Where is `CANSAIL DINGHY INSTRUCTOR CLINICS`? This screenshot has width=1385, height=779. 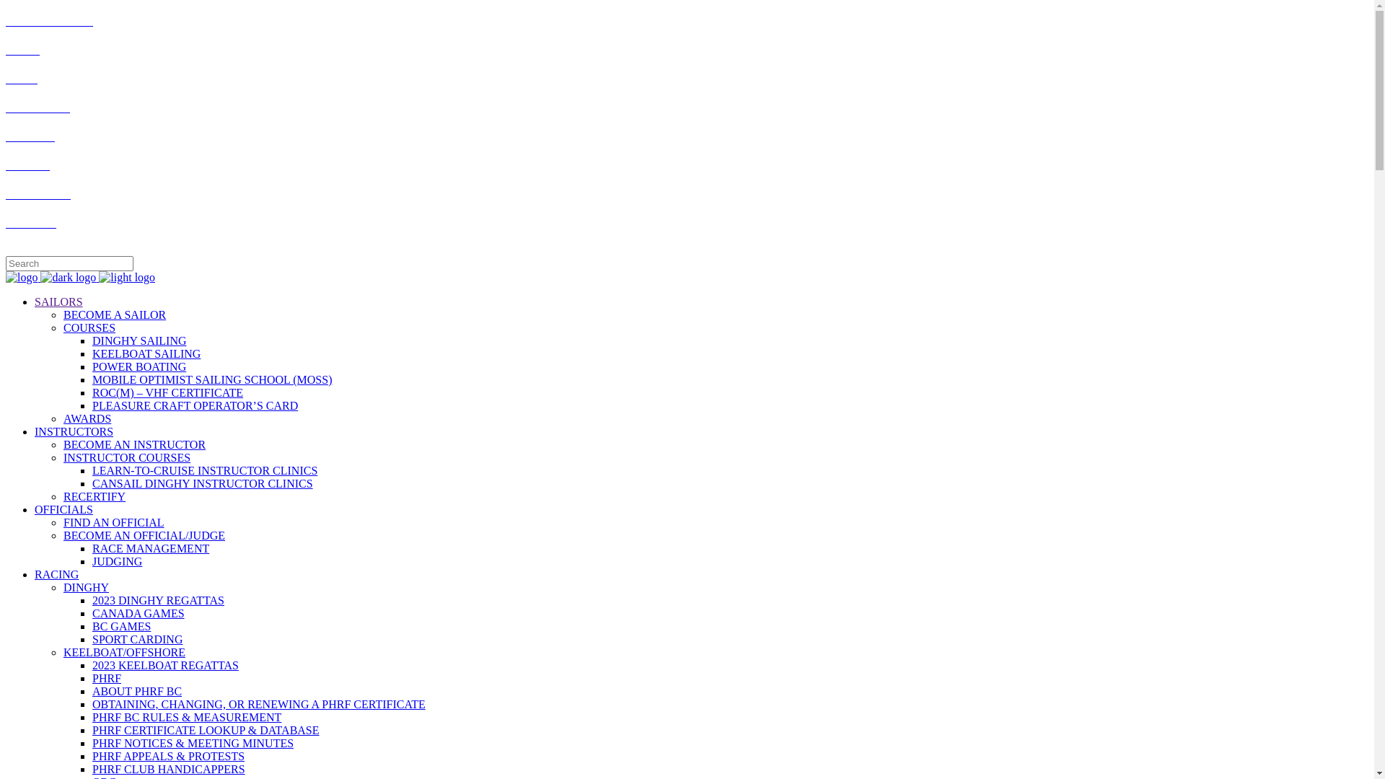 CANSAIL DINGHY INSTRUCTOR CLINICS is located at coordinates (203, 483).